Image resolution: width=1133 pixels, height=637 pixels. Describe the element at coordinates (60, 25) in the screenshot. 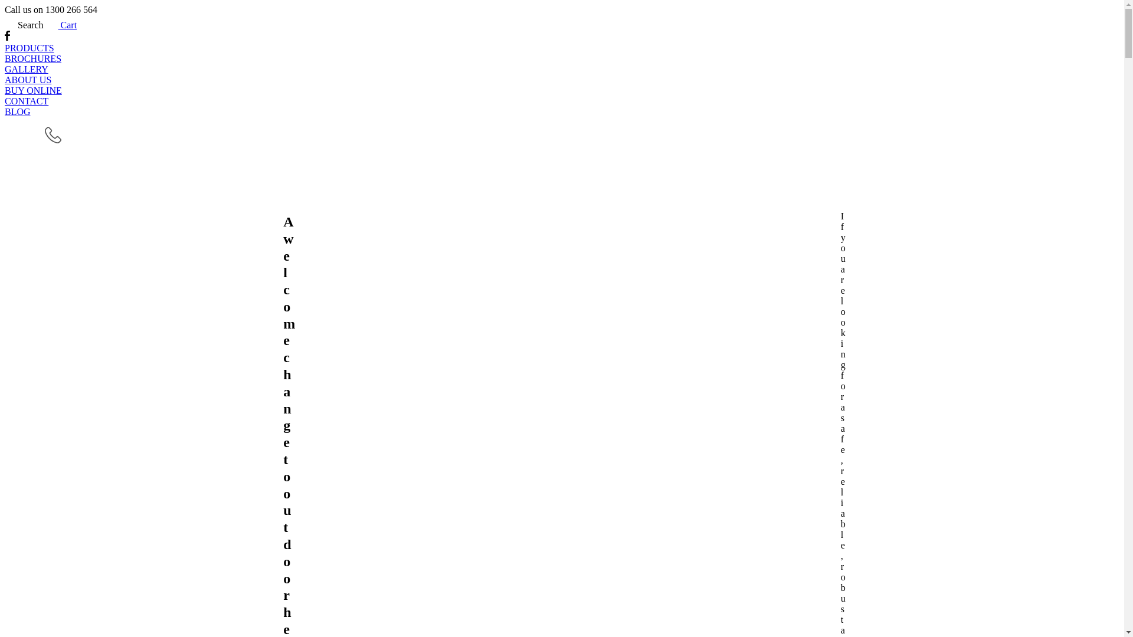

I see `Cart` at that location.